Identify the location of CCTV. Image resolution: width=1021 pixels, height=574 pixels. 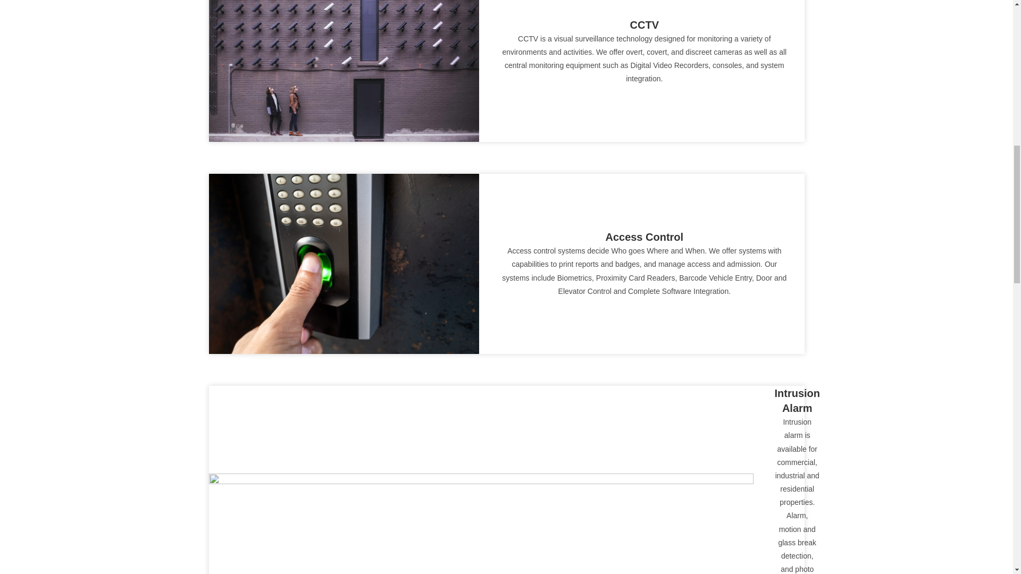
(644, 24).